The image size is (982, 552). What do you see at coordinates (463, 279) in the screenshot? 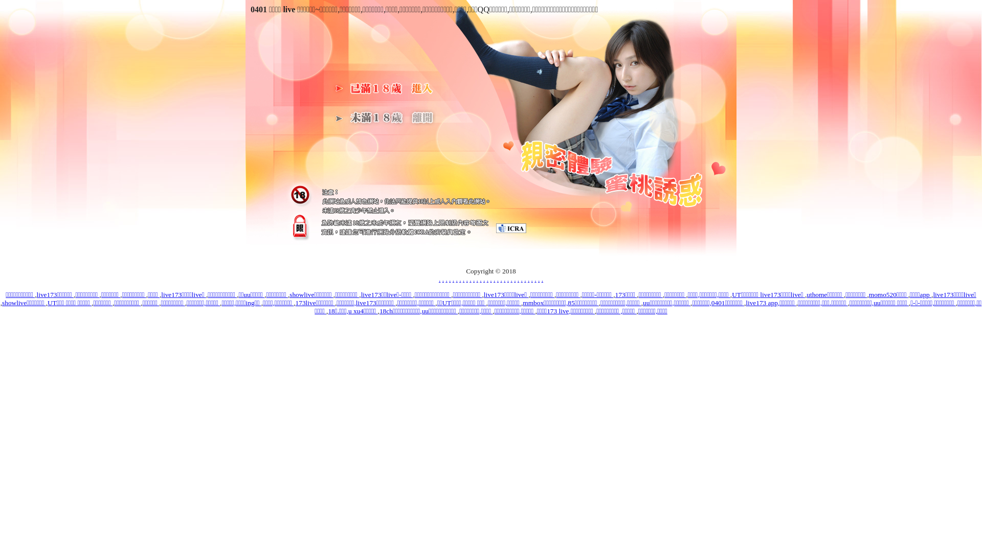
I see `.` at bounding box center [463, 279].